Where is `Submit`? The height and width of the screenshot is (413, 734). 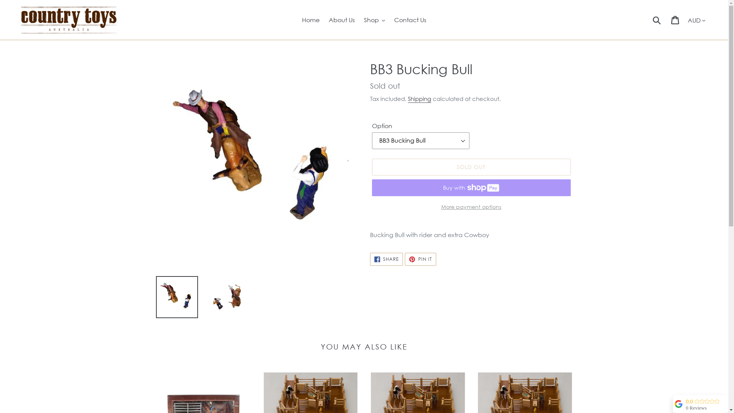 Submit is located at coordinates (658, 20).